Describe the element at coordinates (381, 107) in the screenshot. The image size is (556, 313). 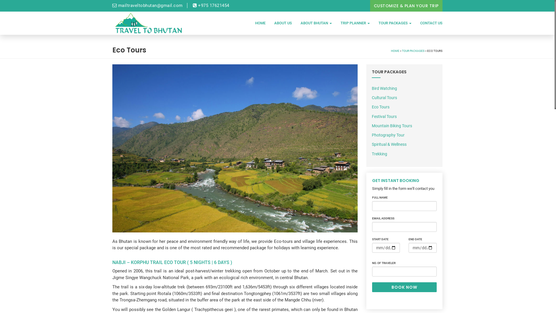
I see `Eco Tours` at that location.